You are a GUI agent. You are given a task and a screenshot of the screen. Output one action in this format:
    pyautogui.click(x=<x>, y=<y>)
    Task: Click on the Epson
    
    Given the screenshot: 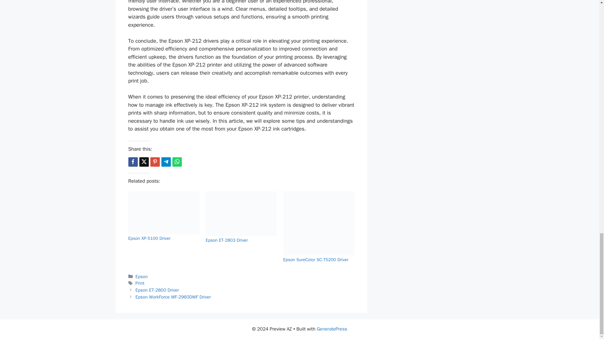 What is the action you would take?
    pyautogui.click(x=142, y=276)
    